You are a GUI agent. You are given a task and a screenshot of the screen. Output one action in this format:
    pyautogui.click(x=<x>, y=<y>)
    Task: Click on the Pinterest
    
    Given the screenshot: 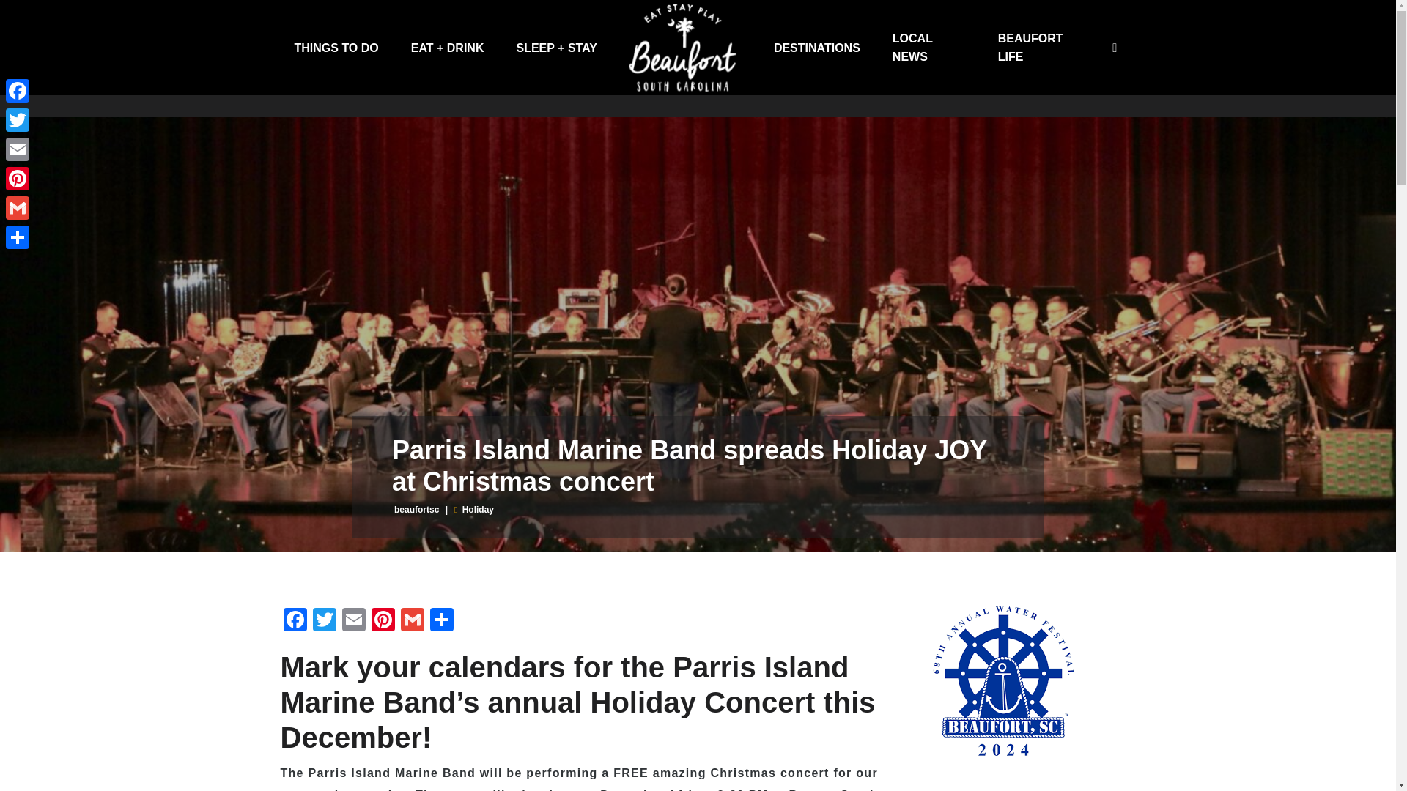 What is the action you would take?
    pyautogui.click(x=18, y=178)
    